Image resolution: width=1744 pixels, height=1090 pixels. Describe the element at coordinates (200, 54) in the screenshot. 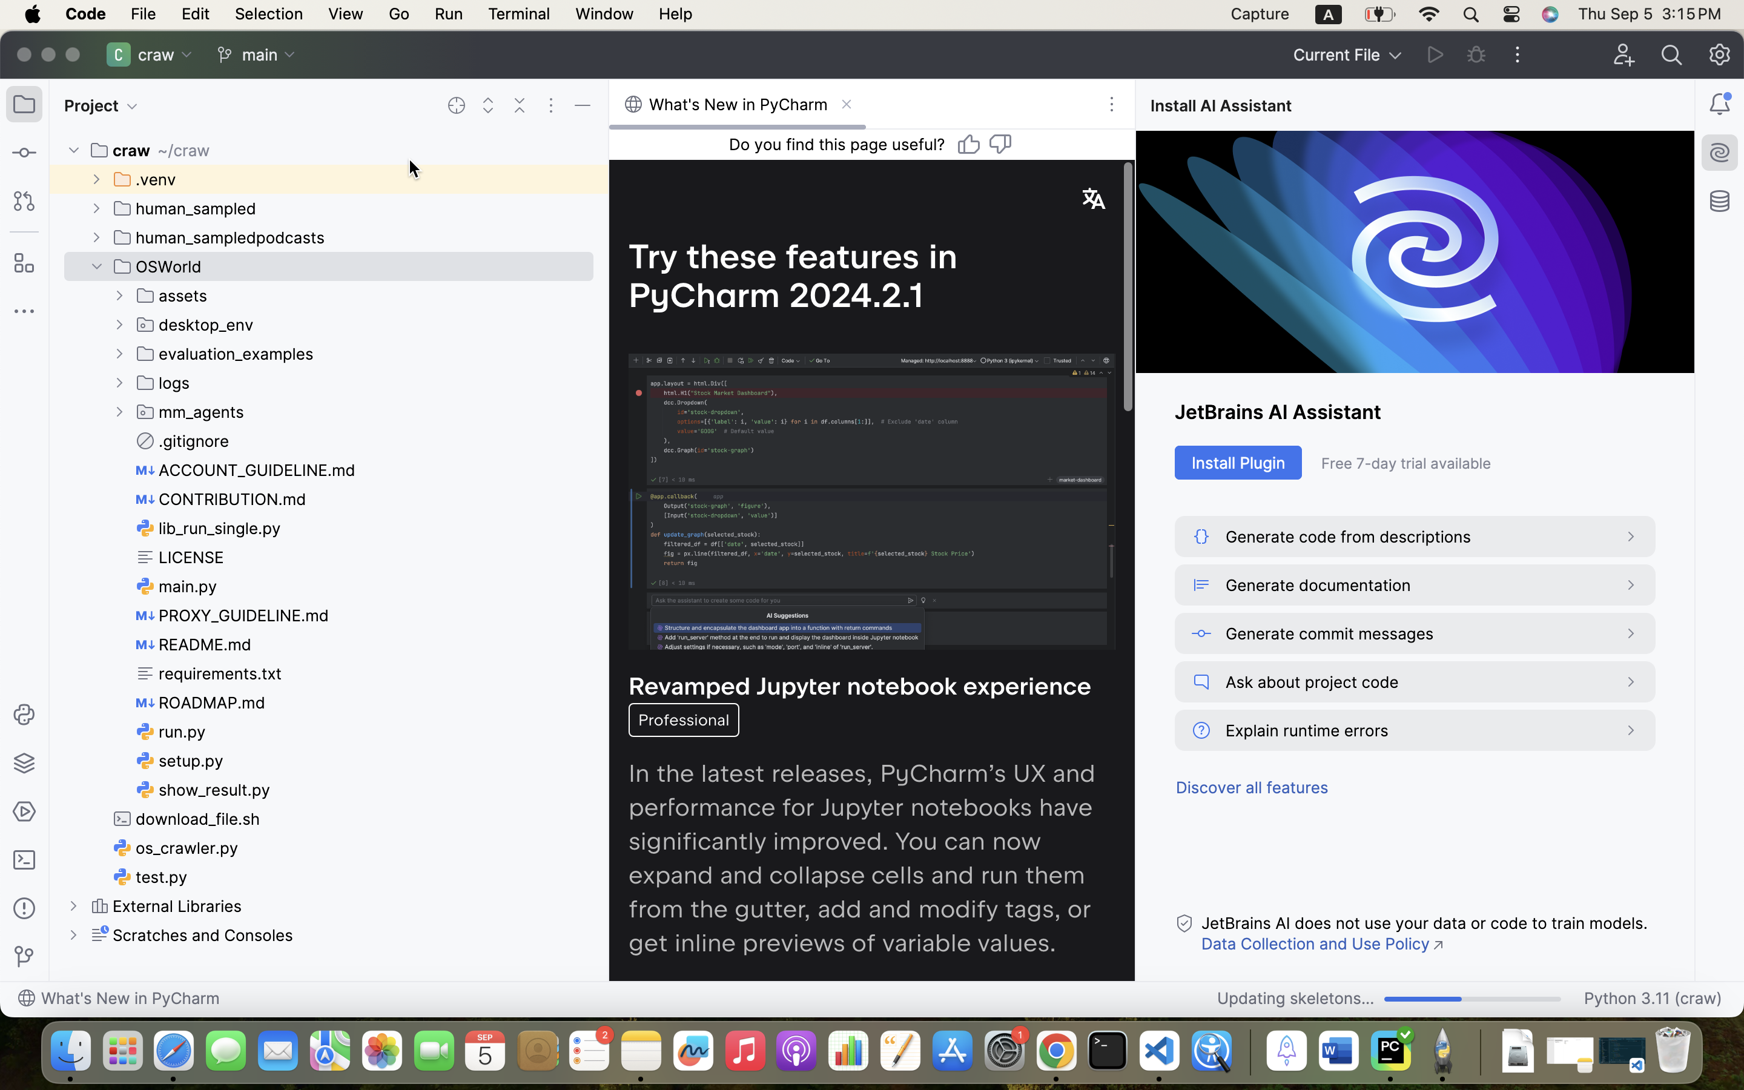

I see `0` at that location.